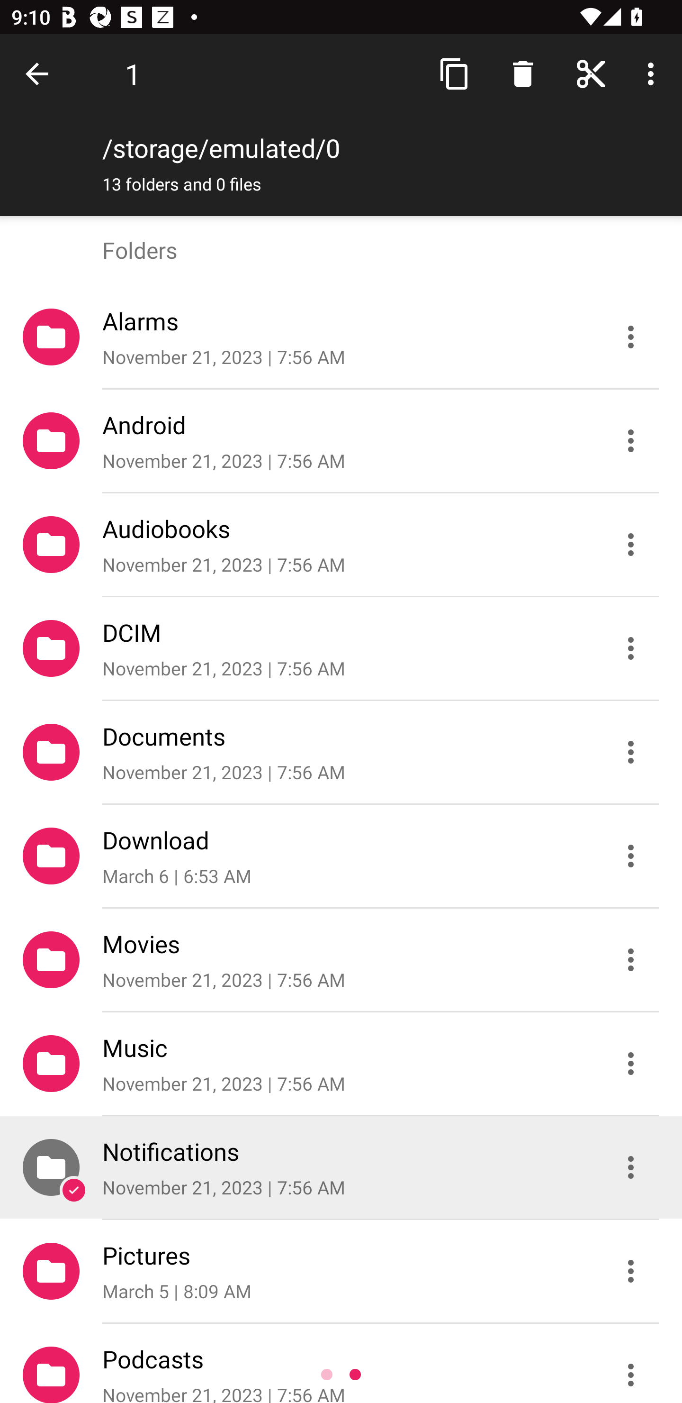 This screenshot has height=1403, width=682. What do you see at coordinates (341, 337) in the screenshot?
I see `Alarms November 21, 2023 | 7:56 AM` at bounding box center [341, 337].